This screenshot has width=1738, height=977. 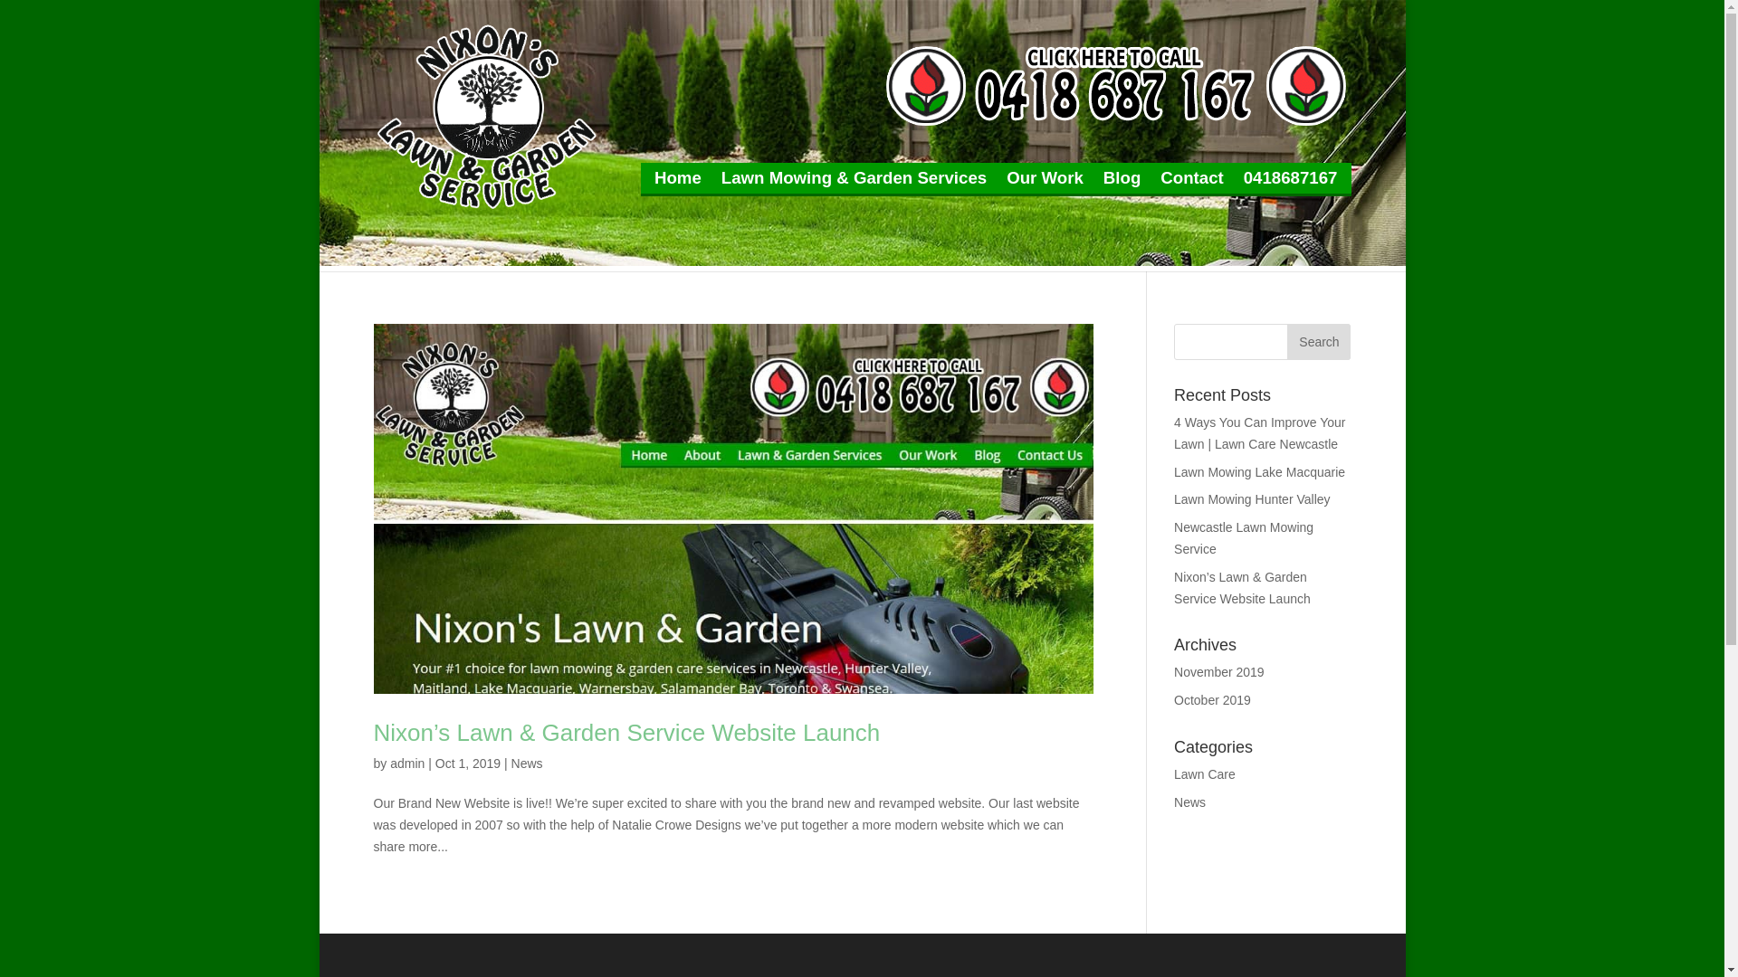 What do you see at coordinates (1319, 342) in the screenshot?
I see `Search` at bounding box center [1319, 342].